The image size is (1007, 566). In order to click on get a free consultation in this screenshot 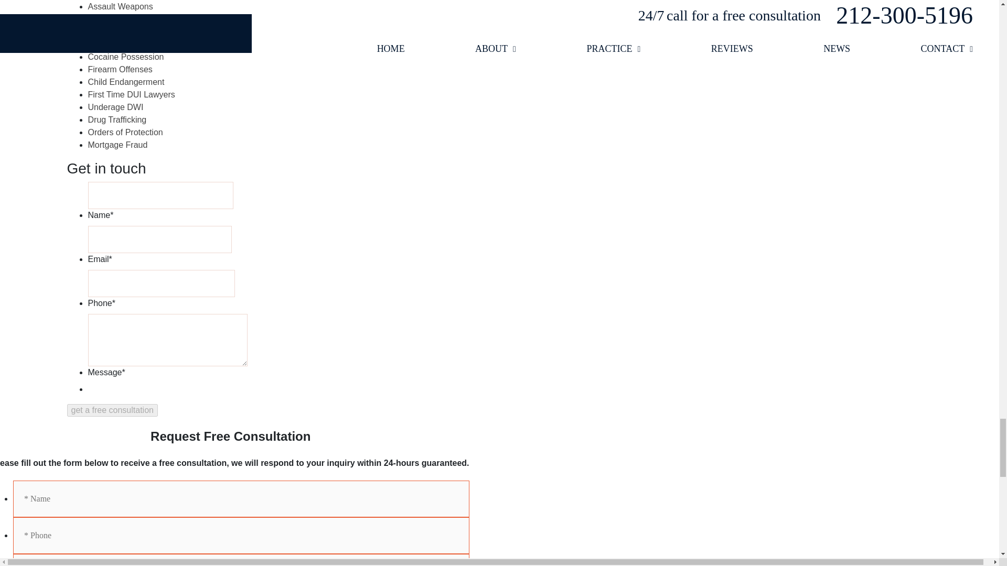, I will do `click(112, 410)`.